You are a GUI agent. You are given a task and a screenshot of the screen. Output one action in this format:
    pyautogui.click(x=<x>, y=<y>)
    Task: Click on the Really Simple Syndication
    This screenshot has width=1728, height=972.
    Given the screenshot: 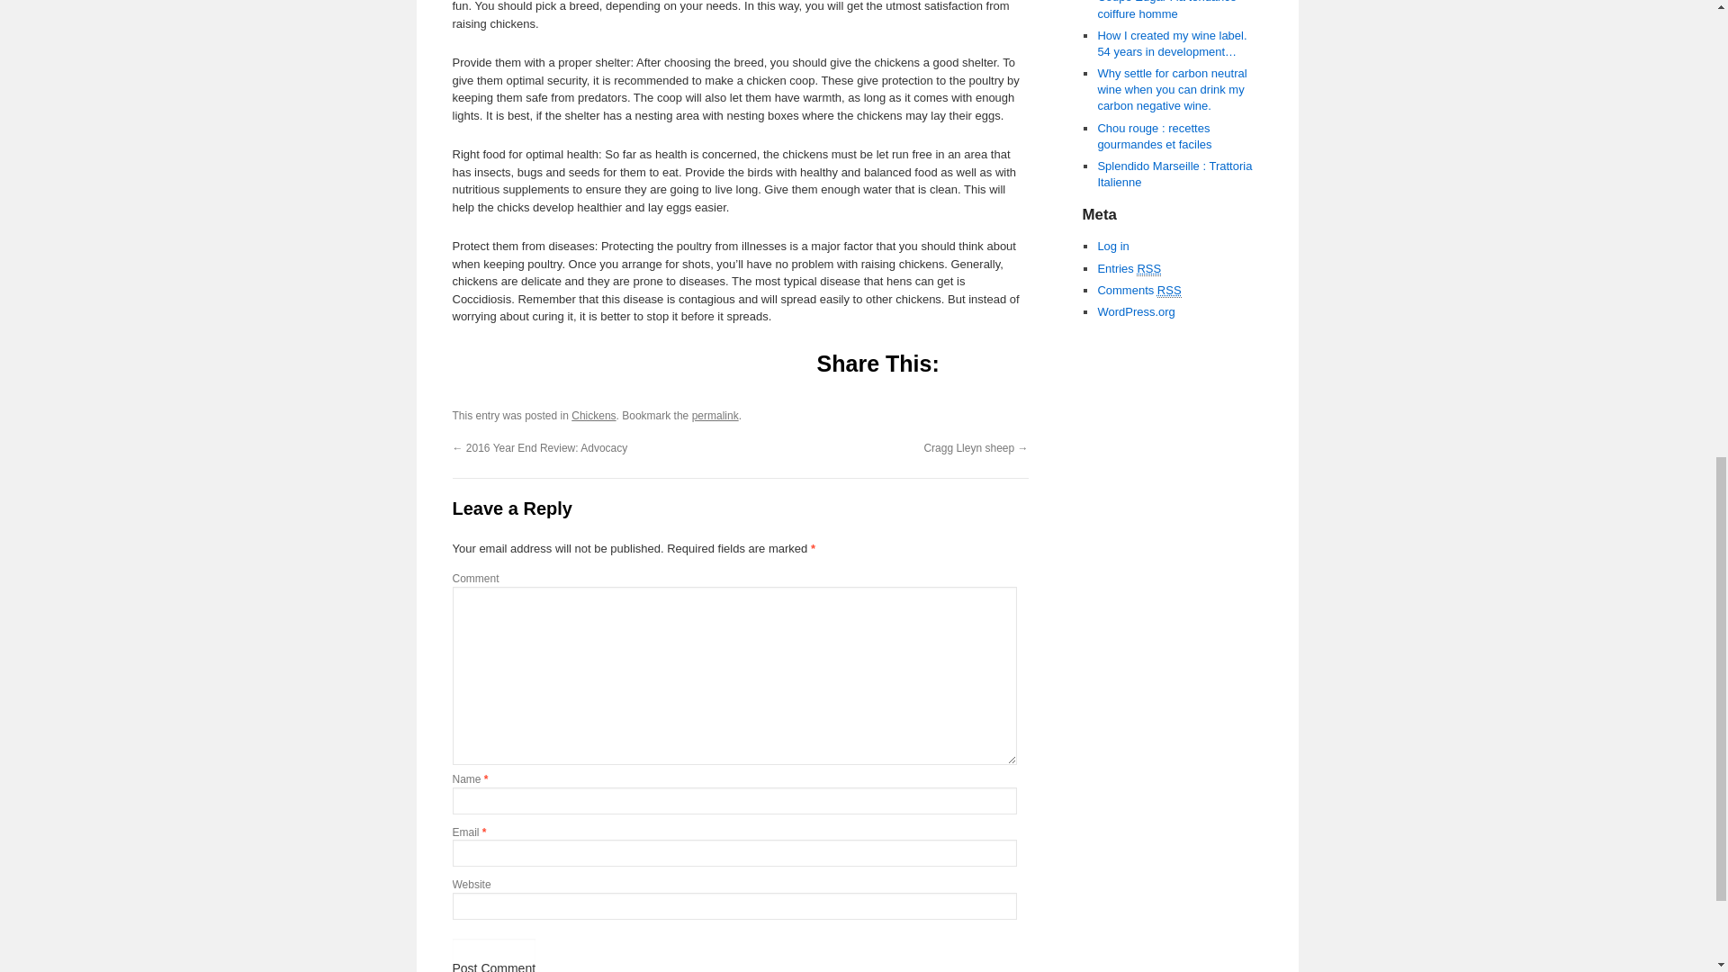 What is the action you would take?
    pyautogui.click(x=1170, y=290)
    